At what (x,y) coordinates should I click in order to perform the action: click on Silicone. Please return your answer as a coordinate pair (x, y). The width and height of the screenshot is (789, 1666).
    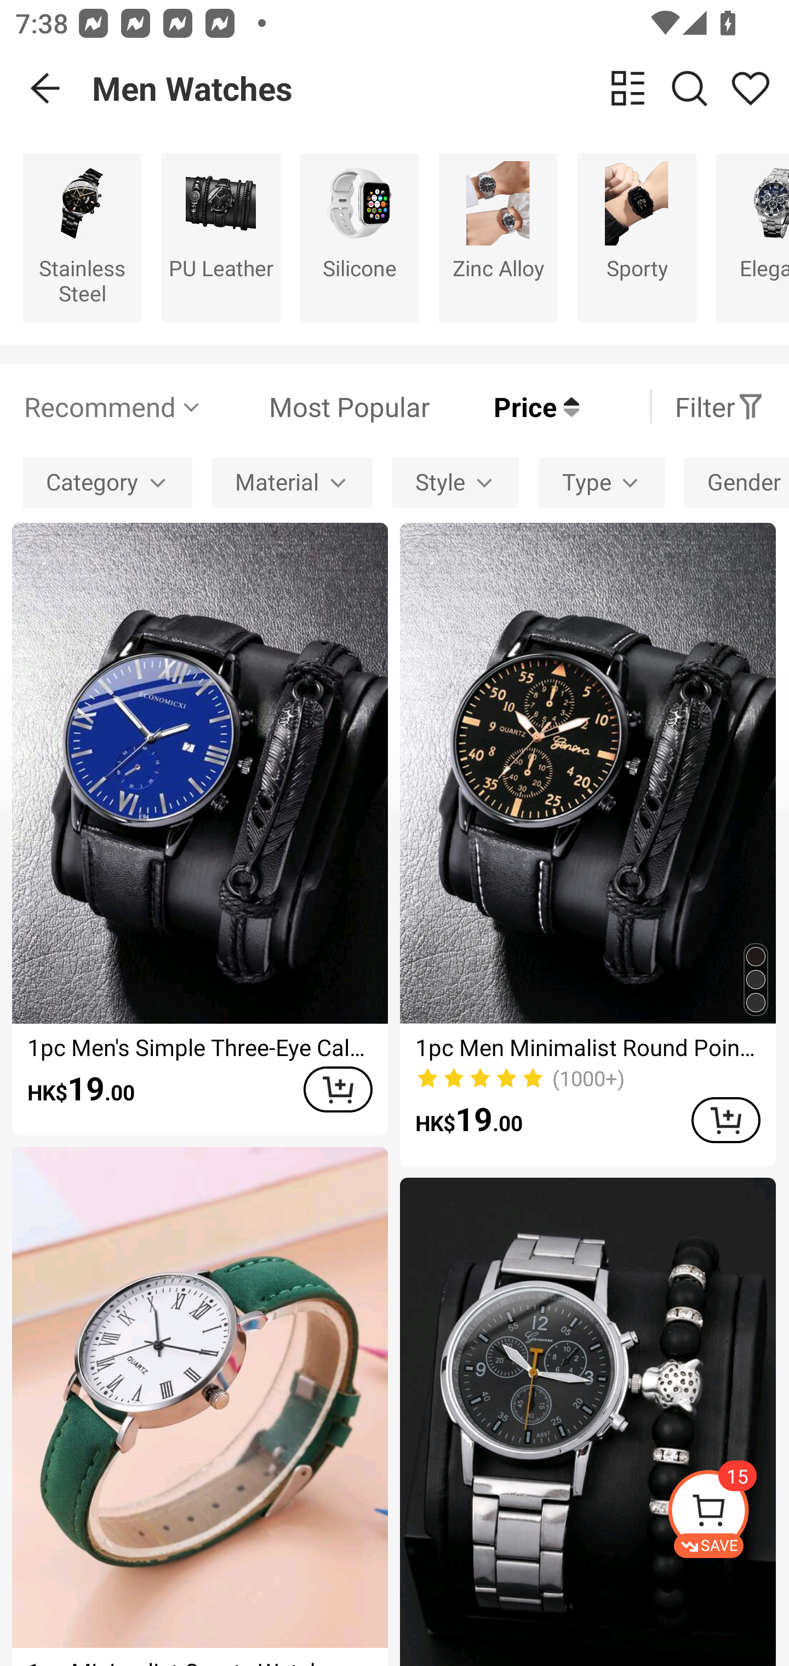
    Looking at the image, I should click on (359, 237).